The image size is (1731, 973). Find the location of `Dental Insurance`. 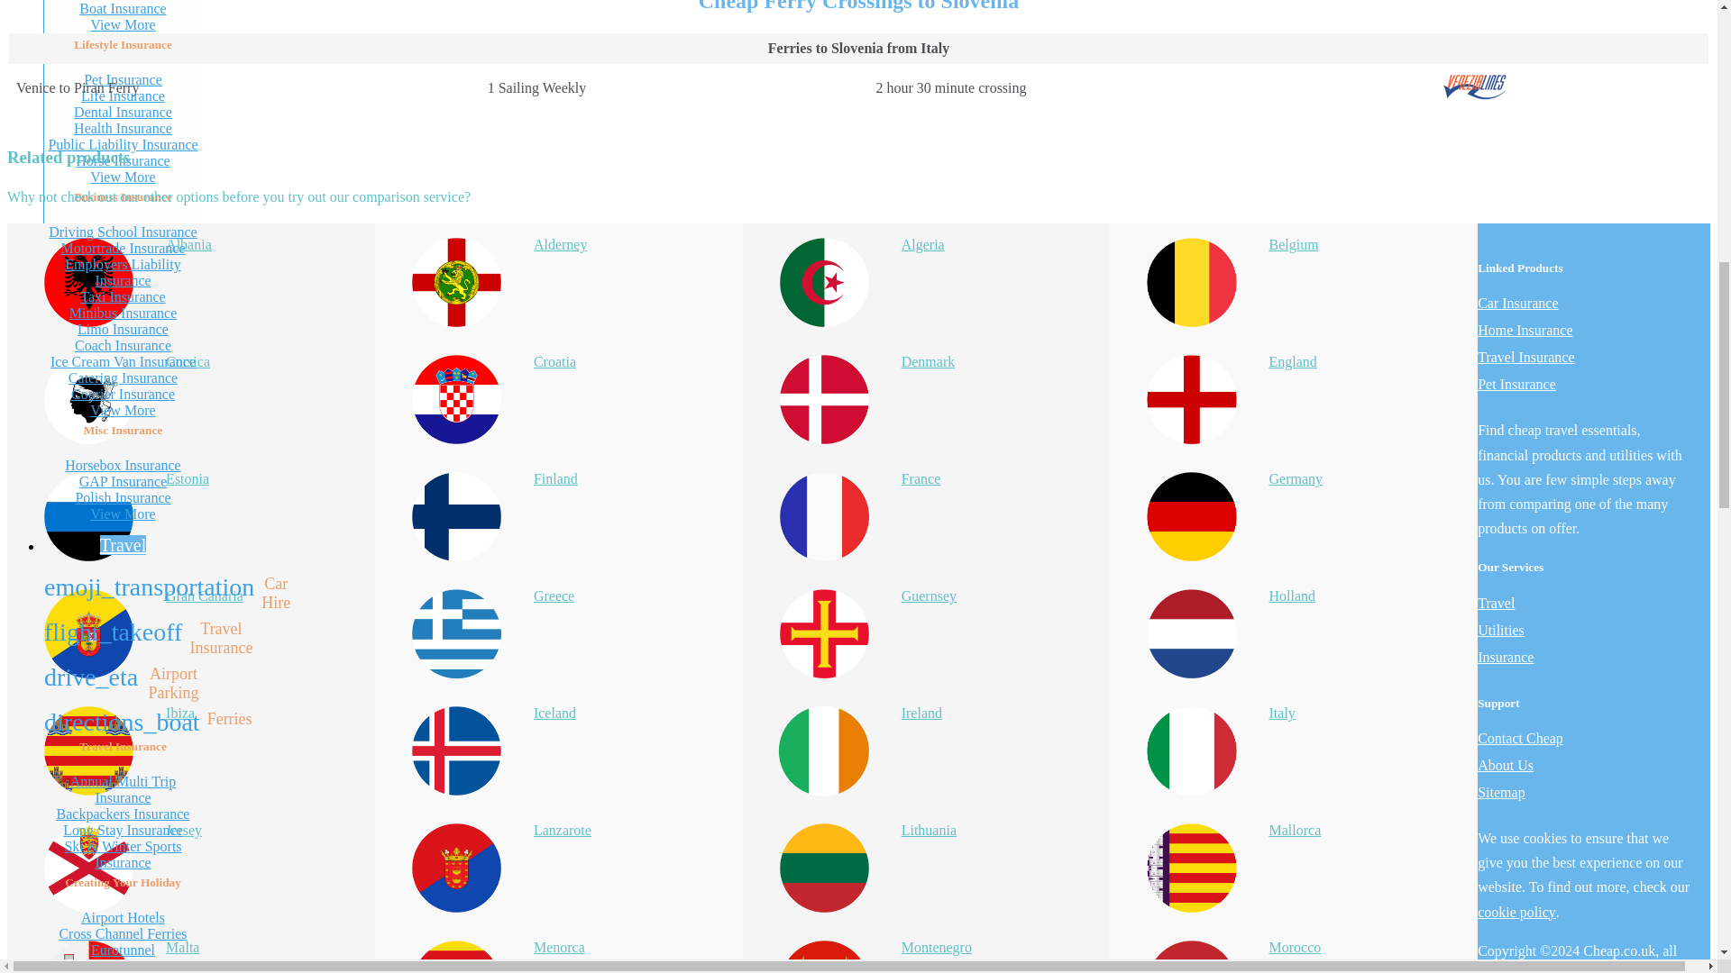

Dental Insurance is located at coordinates (123, 112).